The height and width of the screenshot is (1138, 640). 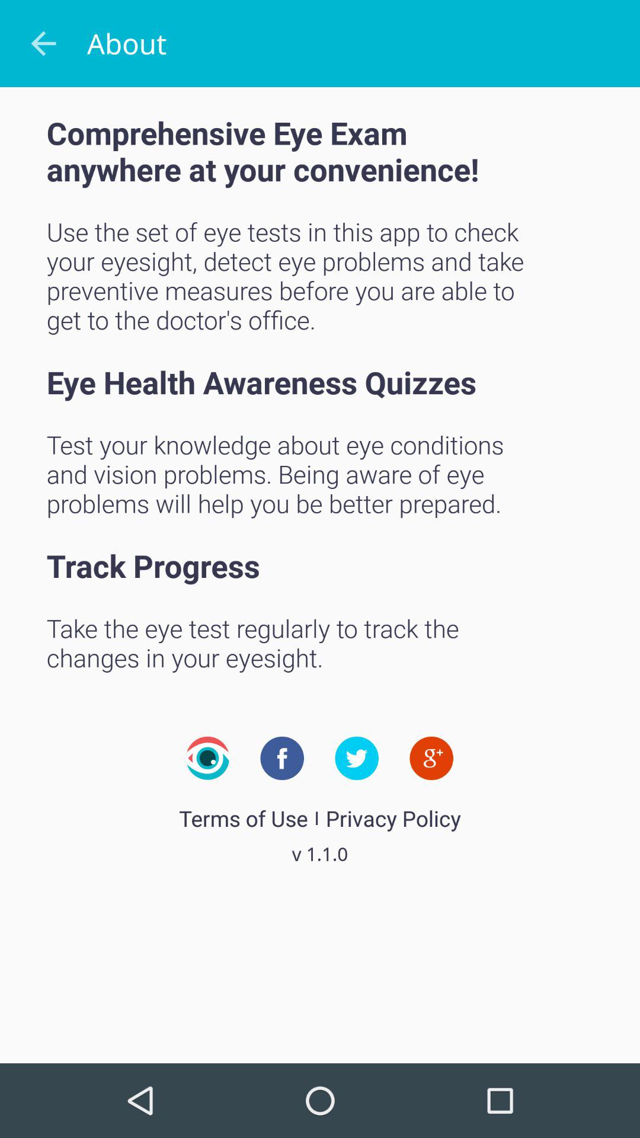 I want to click on open icon above the terms of use, so click(x=207, y=758).